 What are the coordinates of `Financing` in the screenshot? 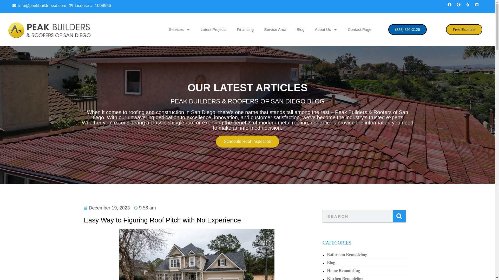 It's located at (245, 30).